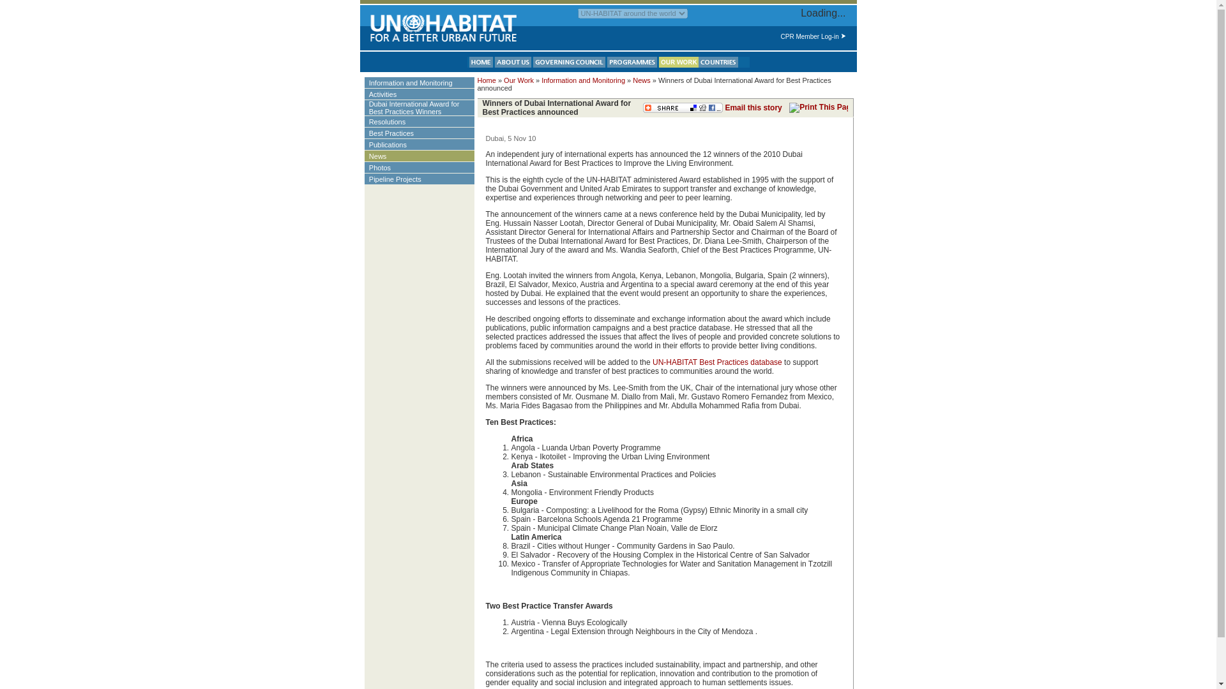 The height and width of the screenshot is (689, 1226). I want to click on News, so click(383, 155).